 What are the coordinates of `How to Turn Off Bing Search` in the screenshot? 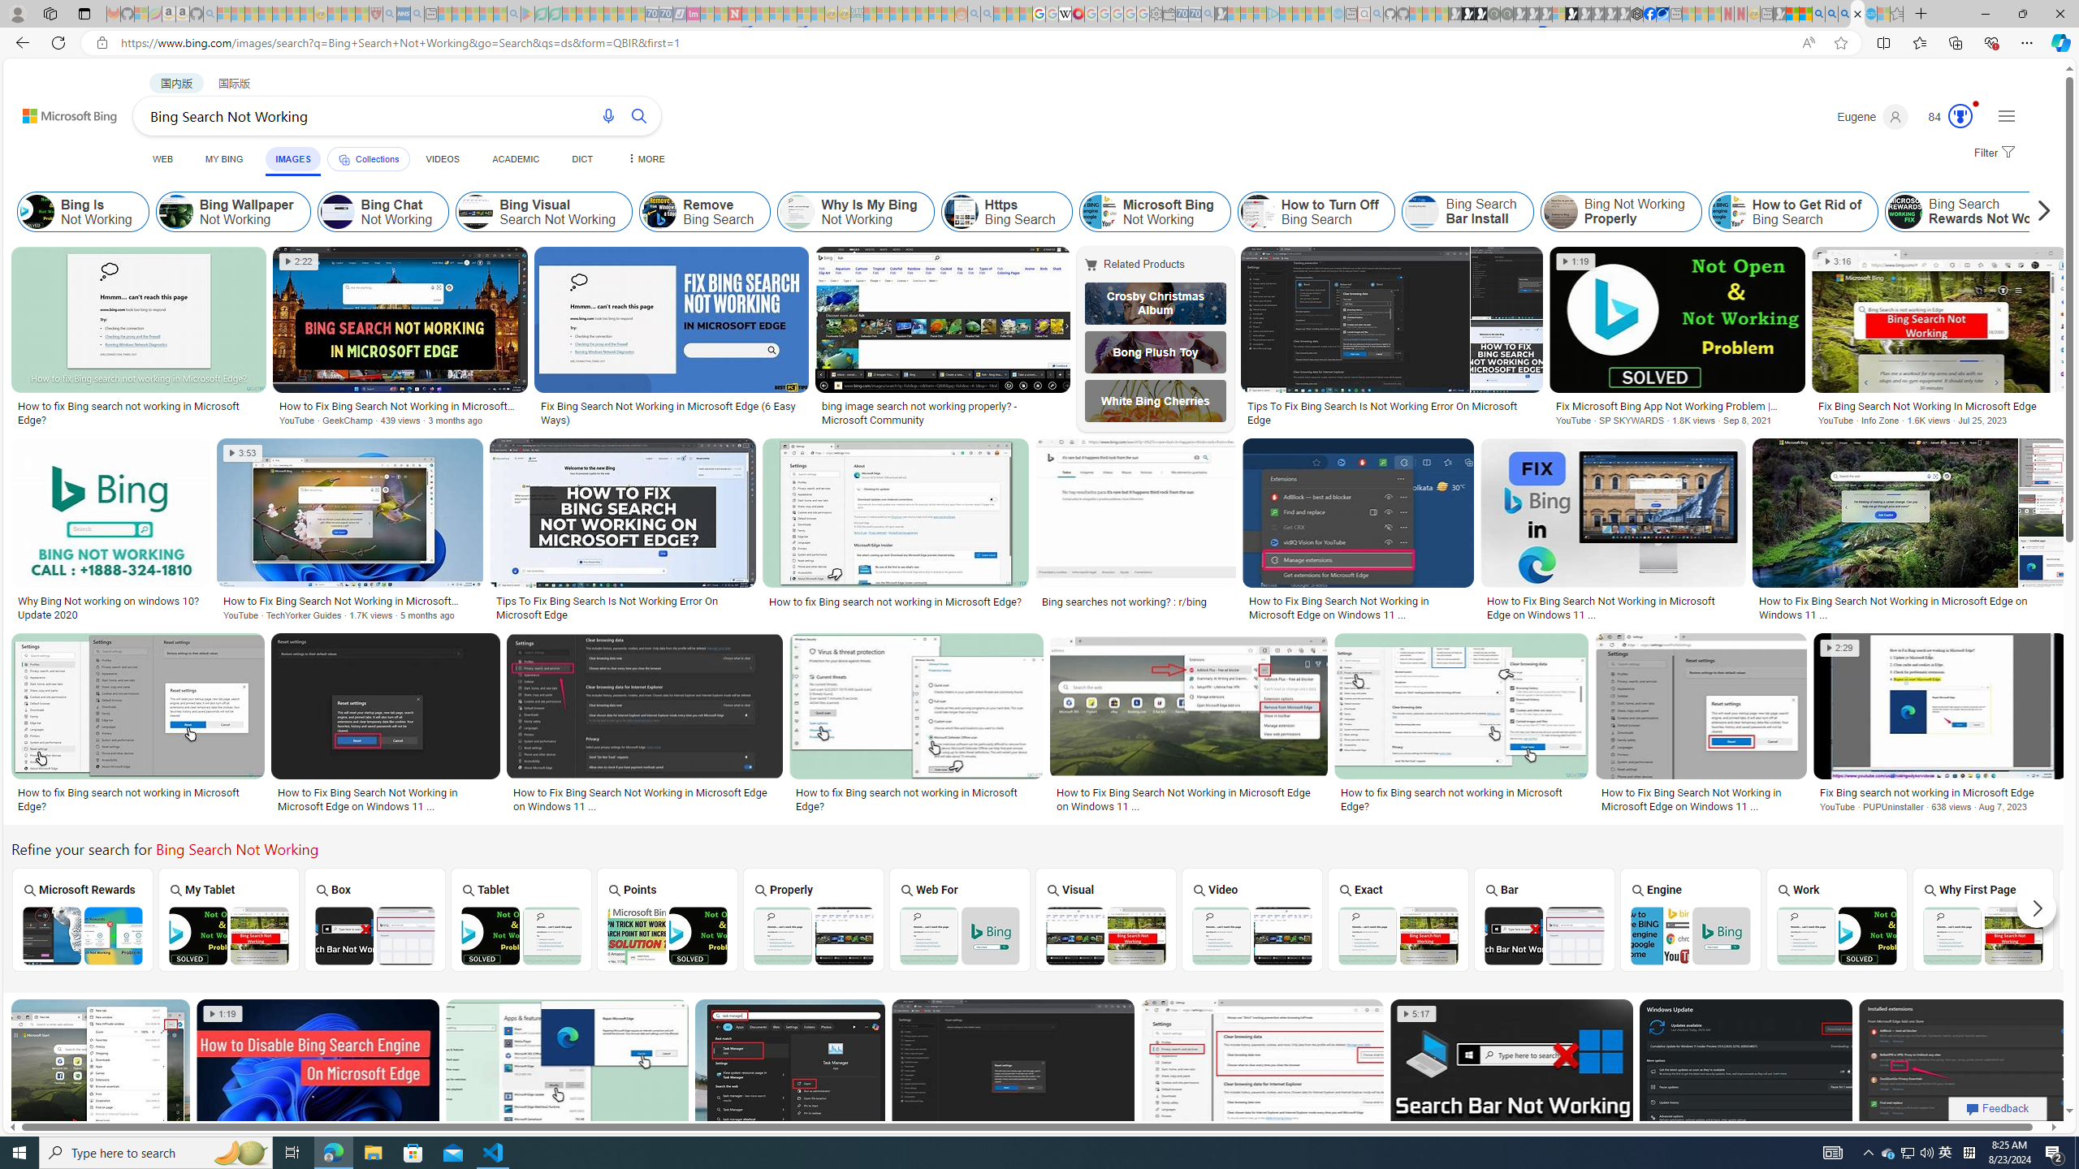 It's located at (1256, 212).